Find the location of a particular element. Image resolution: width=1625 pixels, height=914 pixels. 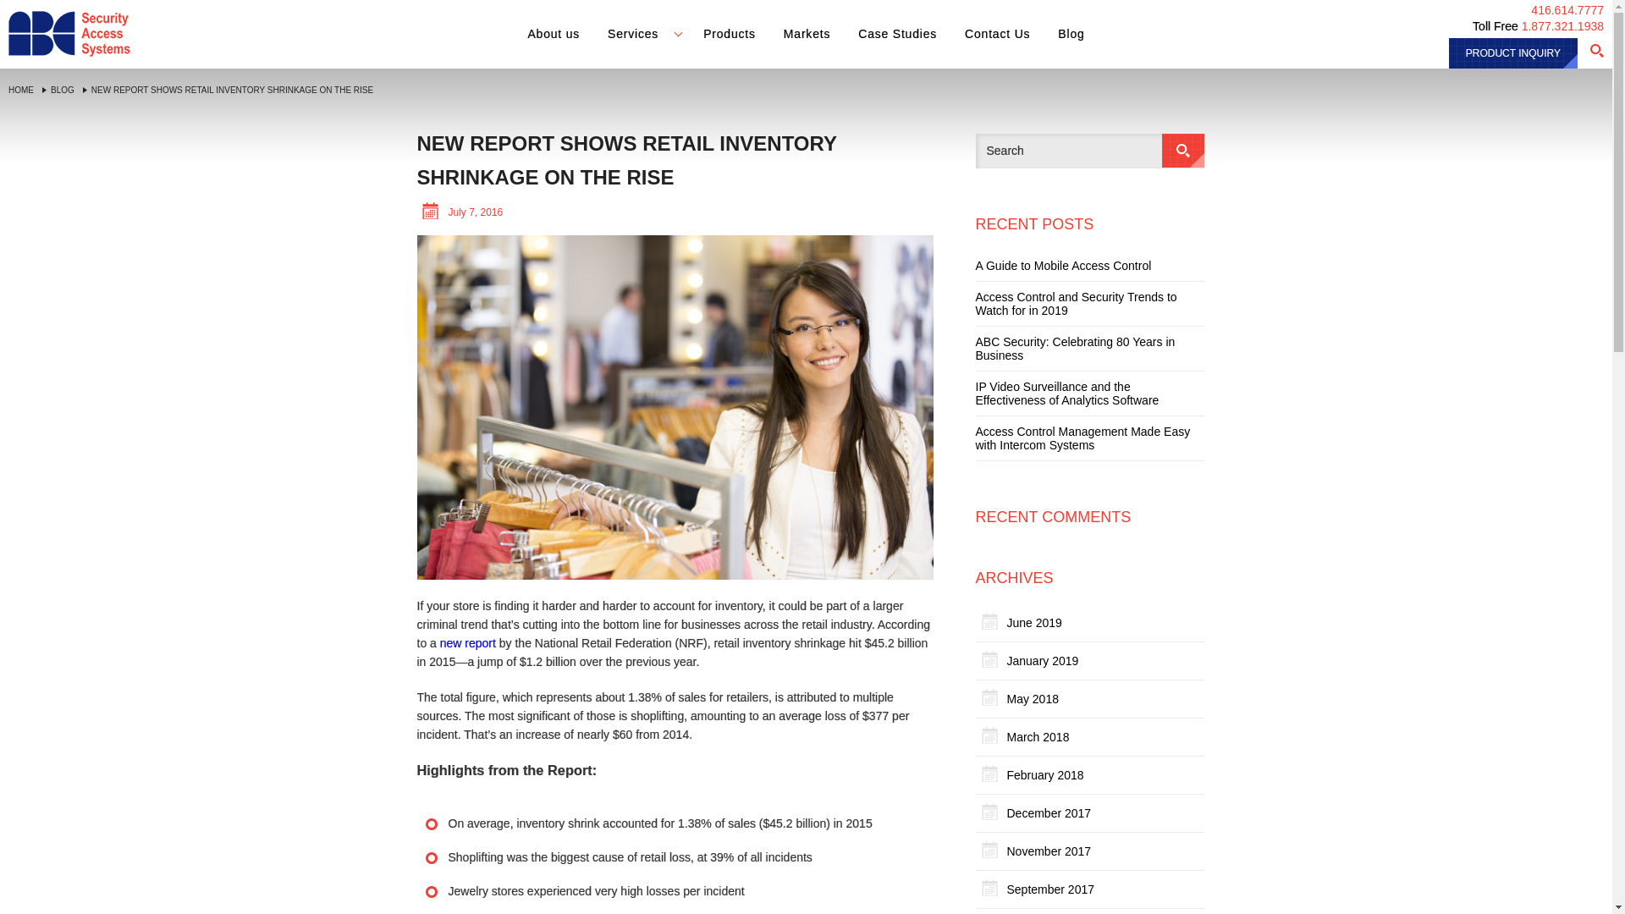

HOME is located at coordinates (17, 90).